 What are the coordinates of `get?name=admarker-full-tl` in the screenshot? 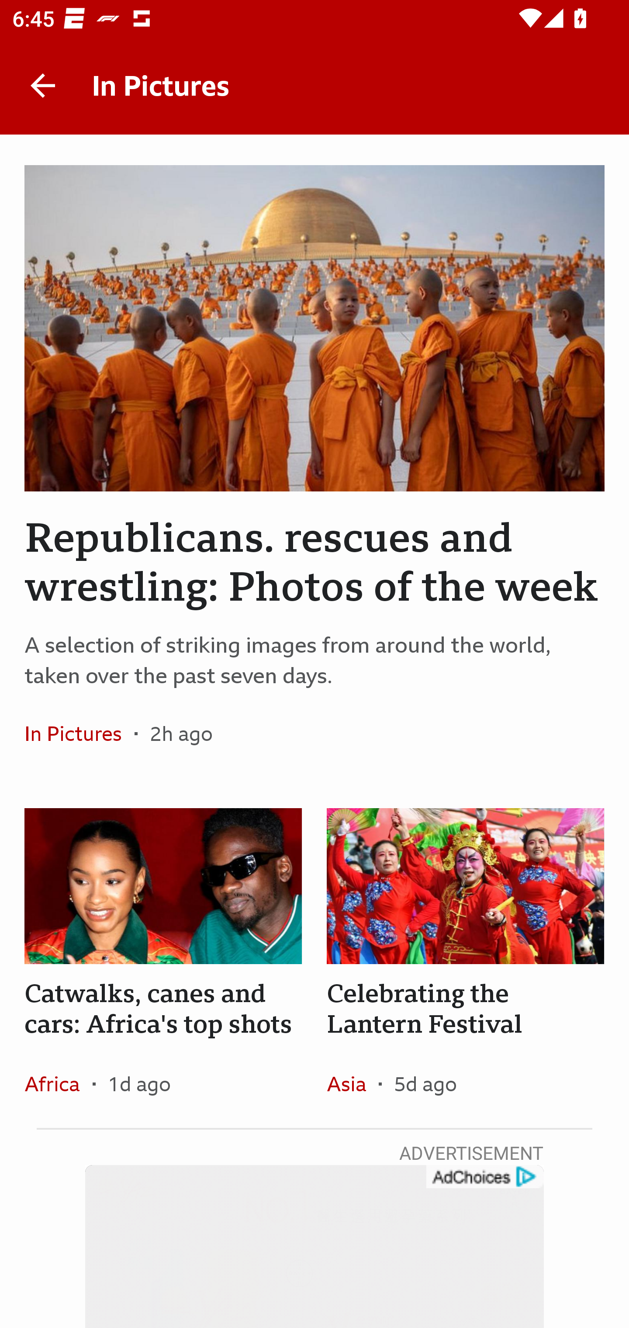 It's located at (484, 1177).